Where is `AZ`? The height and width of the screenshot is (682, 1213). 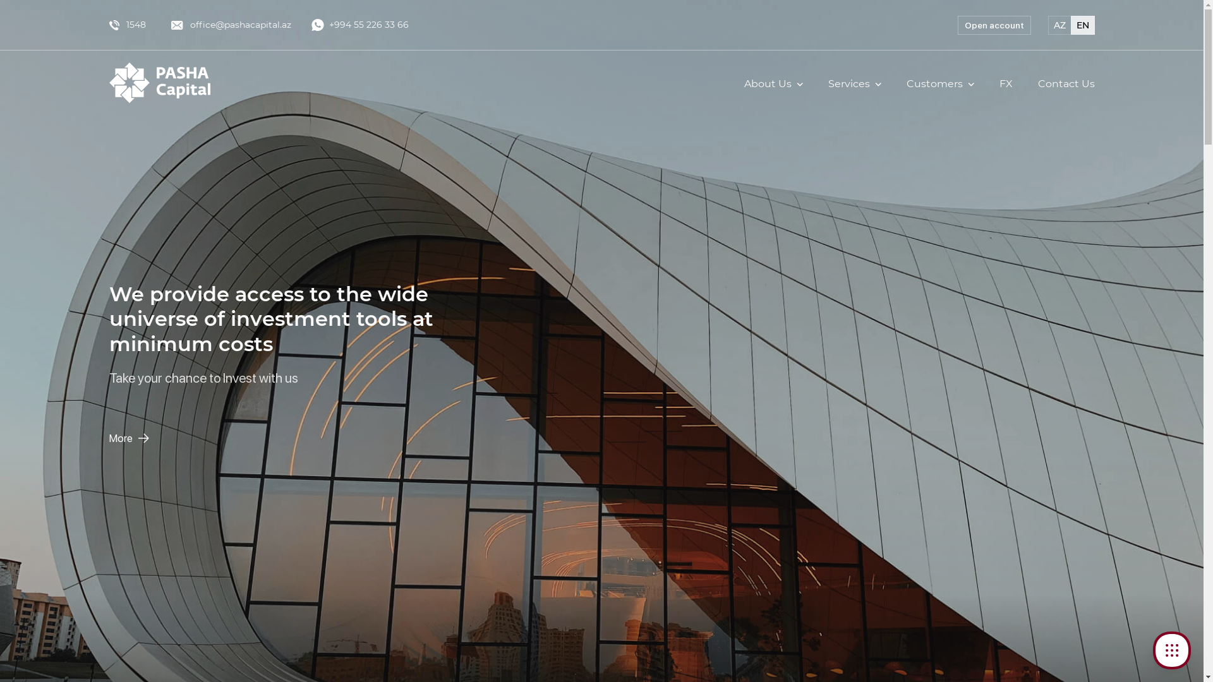 AZ is located at coordinates (1059, 25).